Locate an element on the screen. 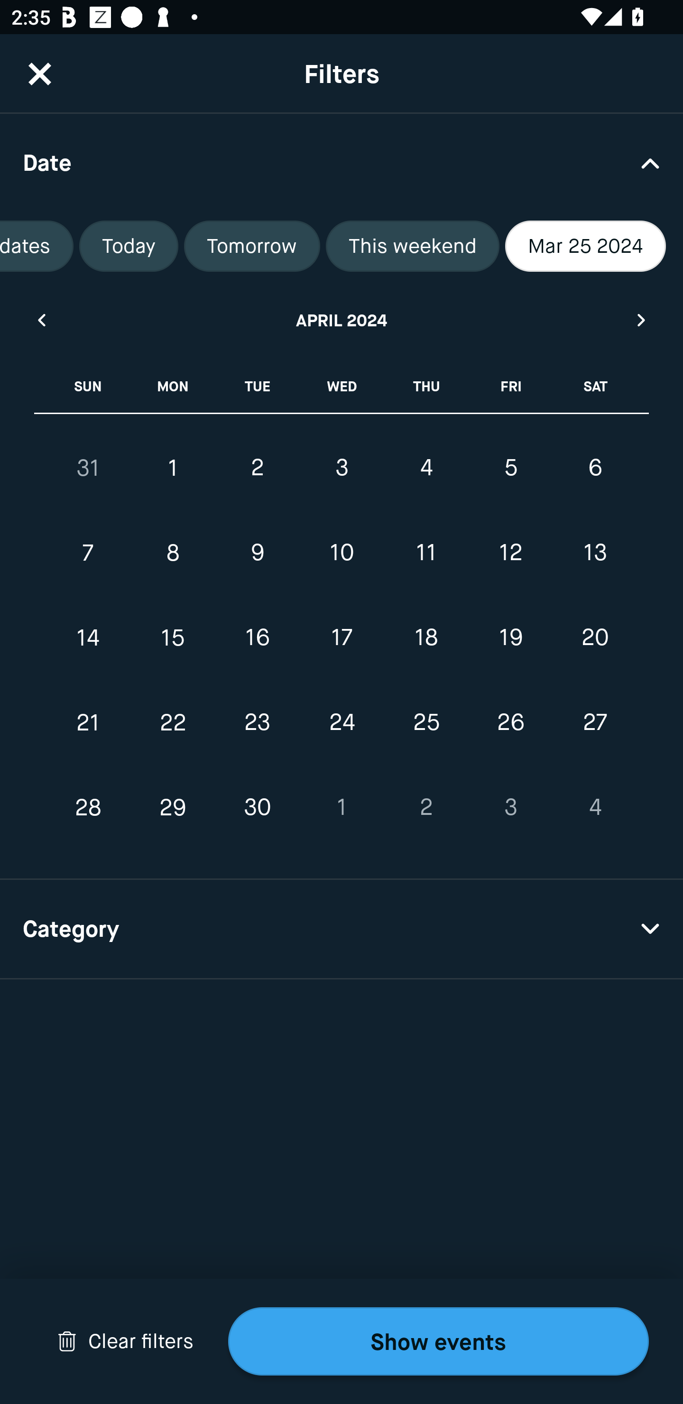 The image size is (683, 1404). Mar 25 2024 is located at coordinates (585, 246).